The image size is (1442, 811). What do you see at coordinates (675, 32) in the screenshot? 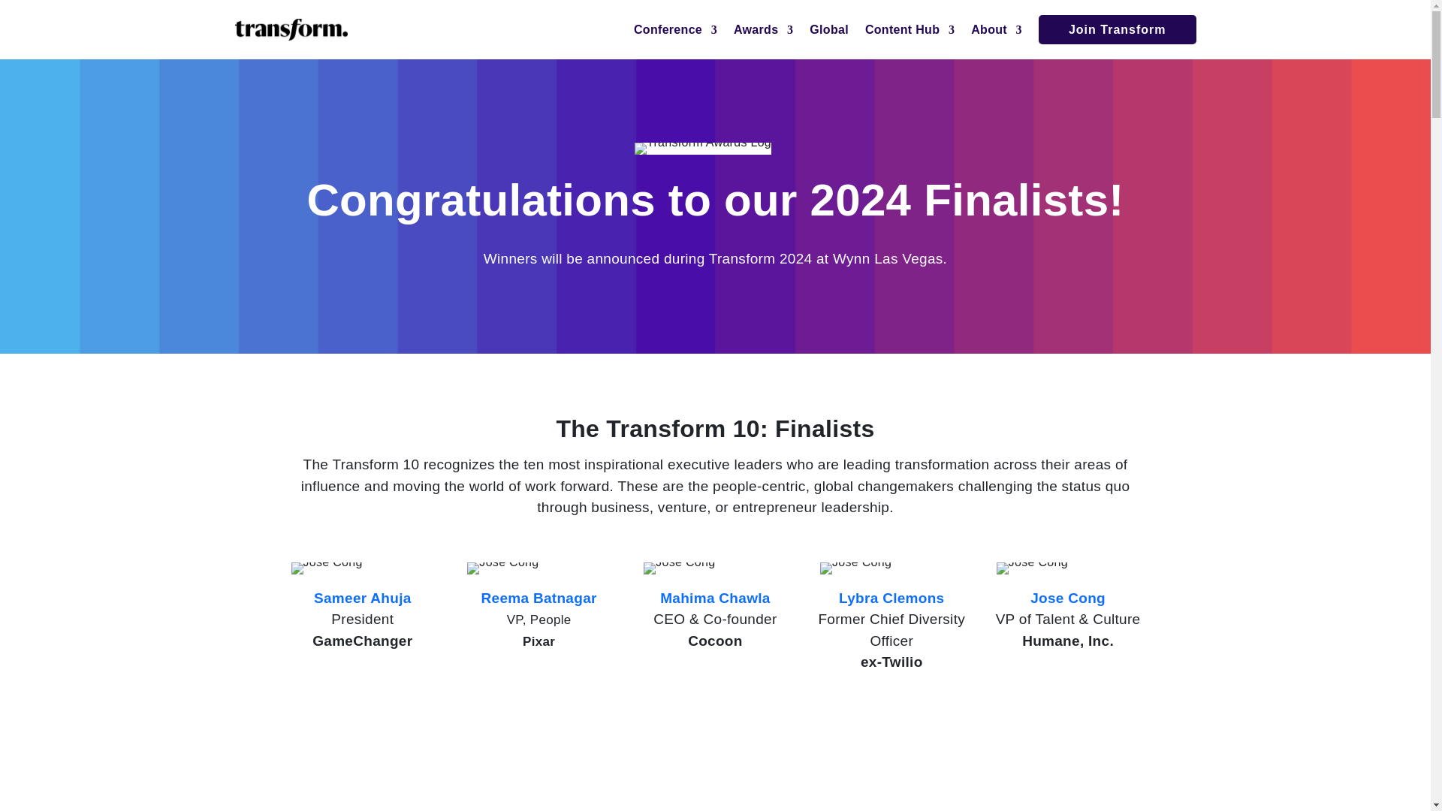
I see `Conference` at bounding box center [675, 32].